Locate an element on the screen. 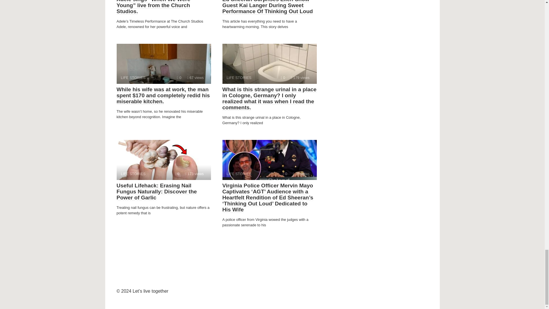 This screenshot has height=309, width=549. Views is located at coordinates (269, 64).